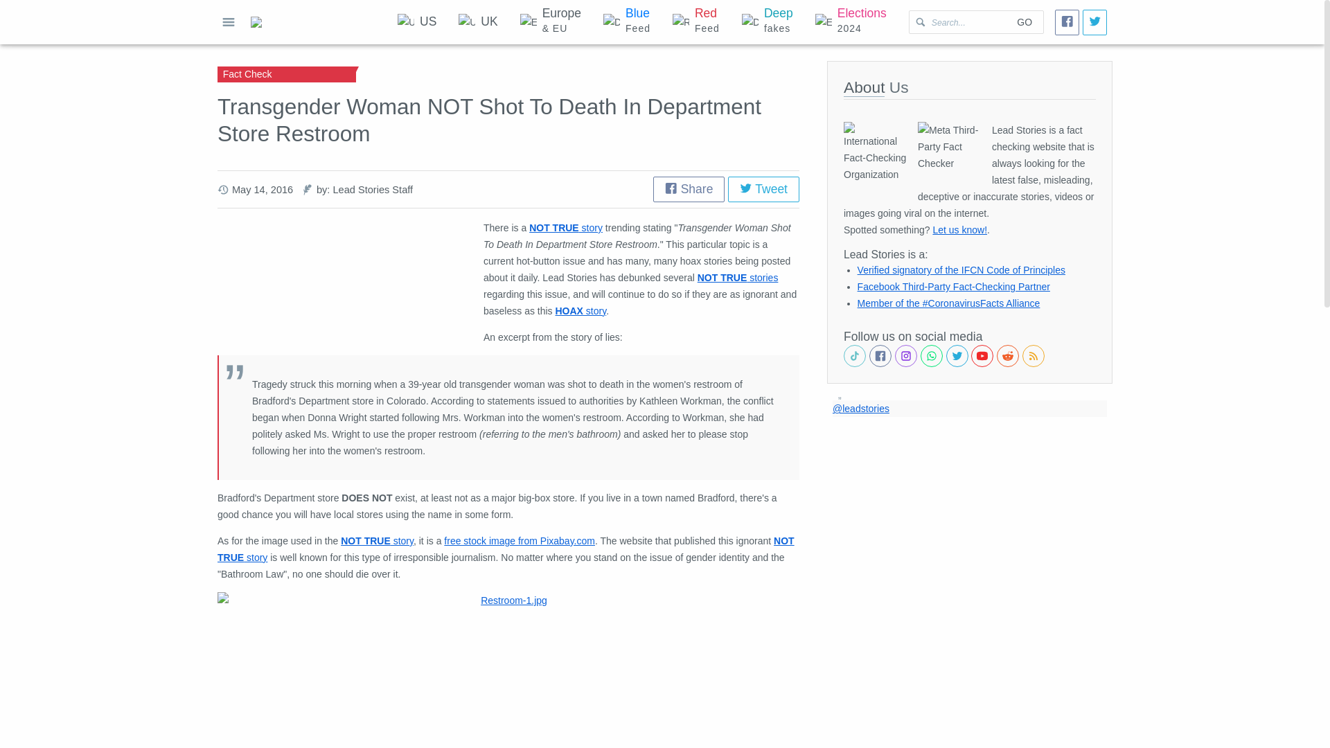  I want to click on GO, so click(1024, 22).